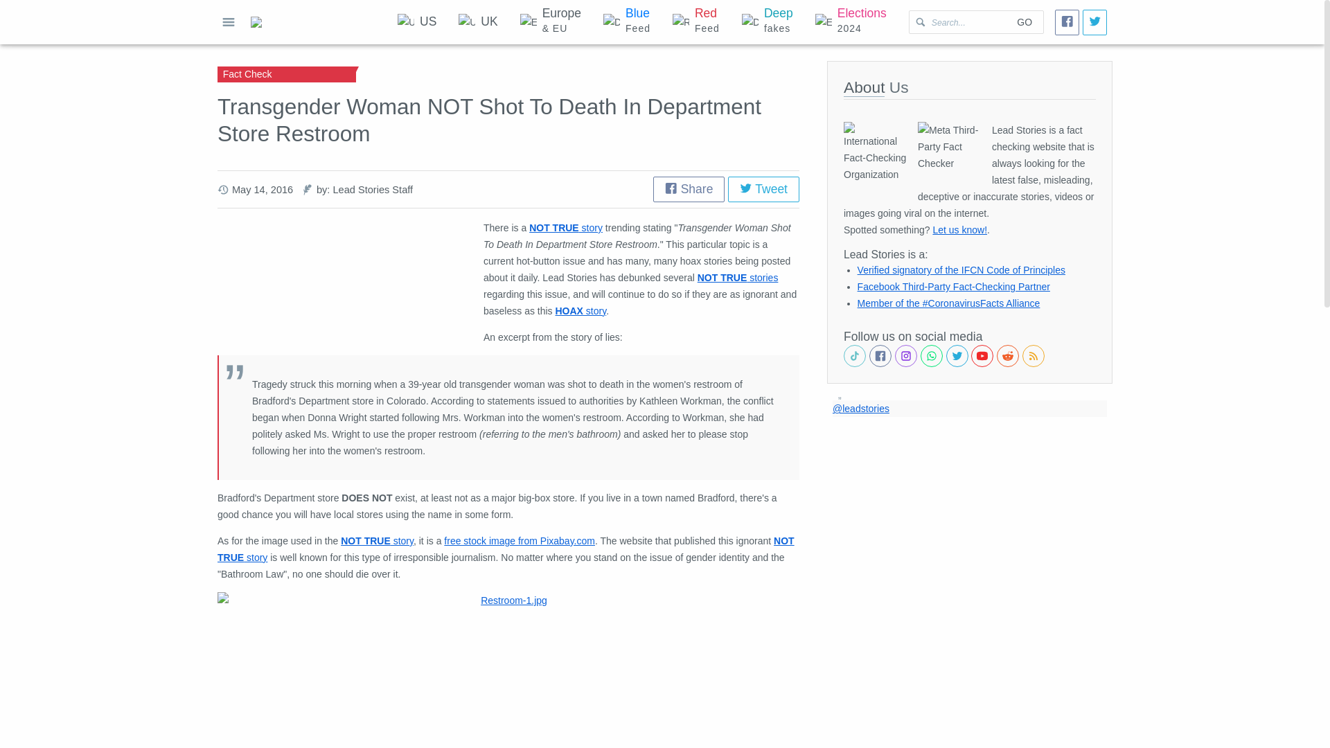  I want to click on GO, so click(1024, 22).